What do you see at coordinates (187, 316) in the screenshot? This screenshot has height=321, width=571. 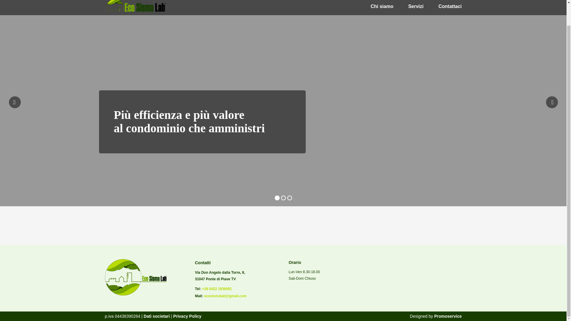 I see `Privacy Policy` at bounding box center [187, 316].